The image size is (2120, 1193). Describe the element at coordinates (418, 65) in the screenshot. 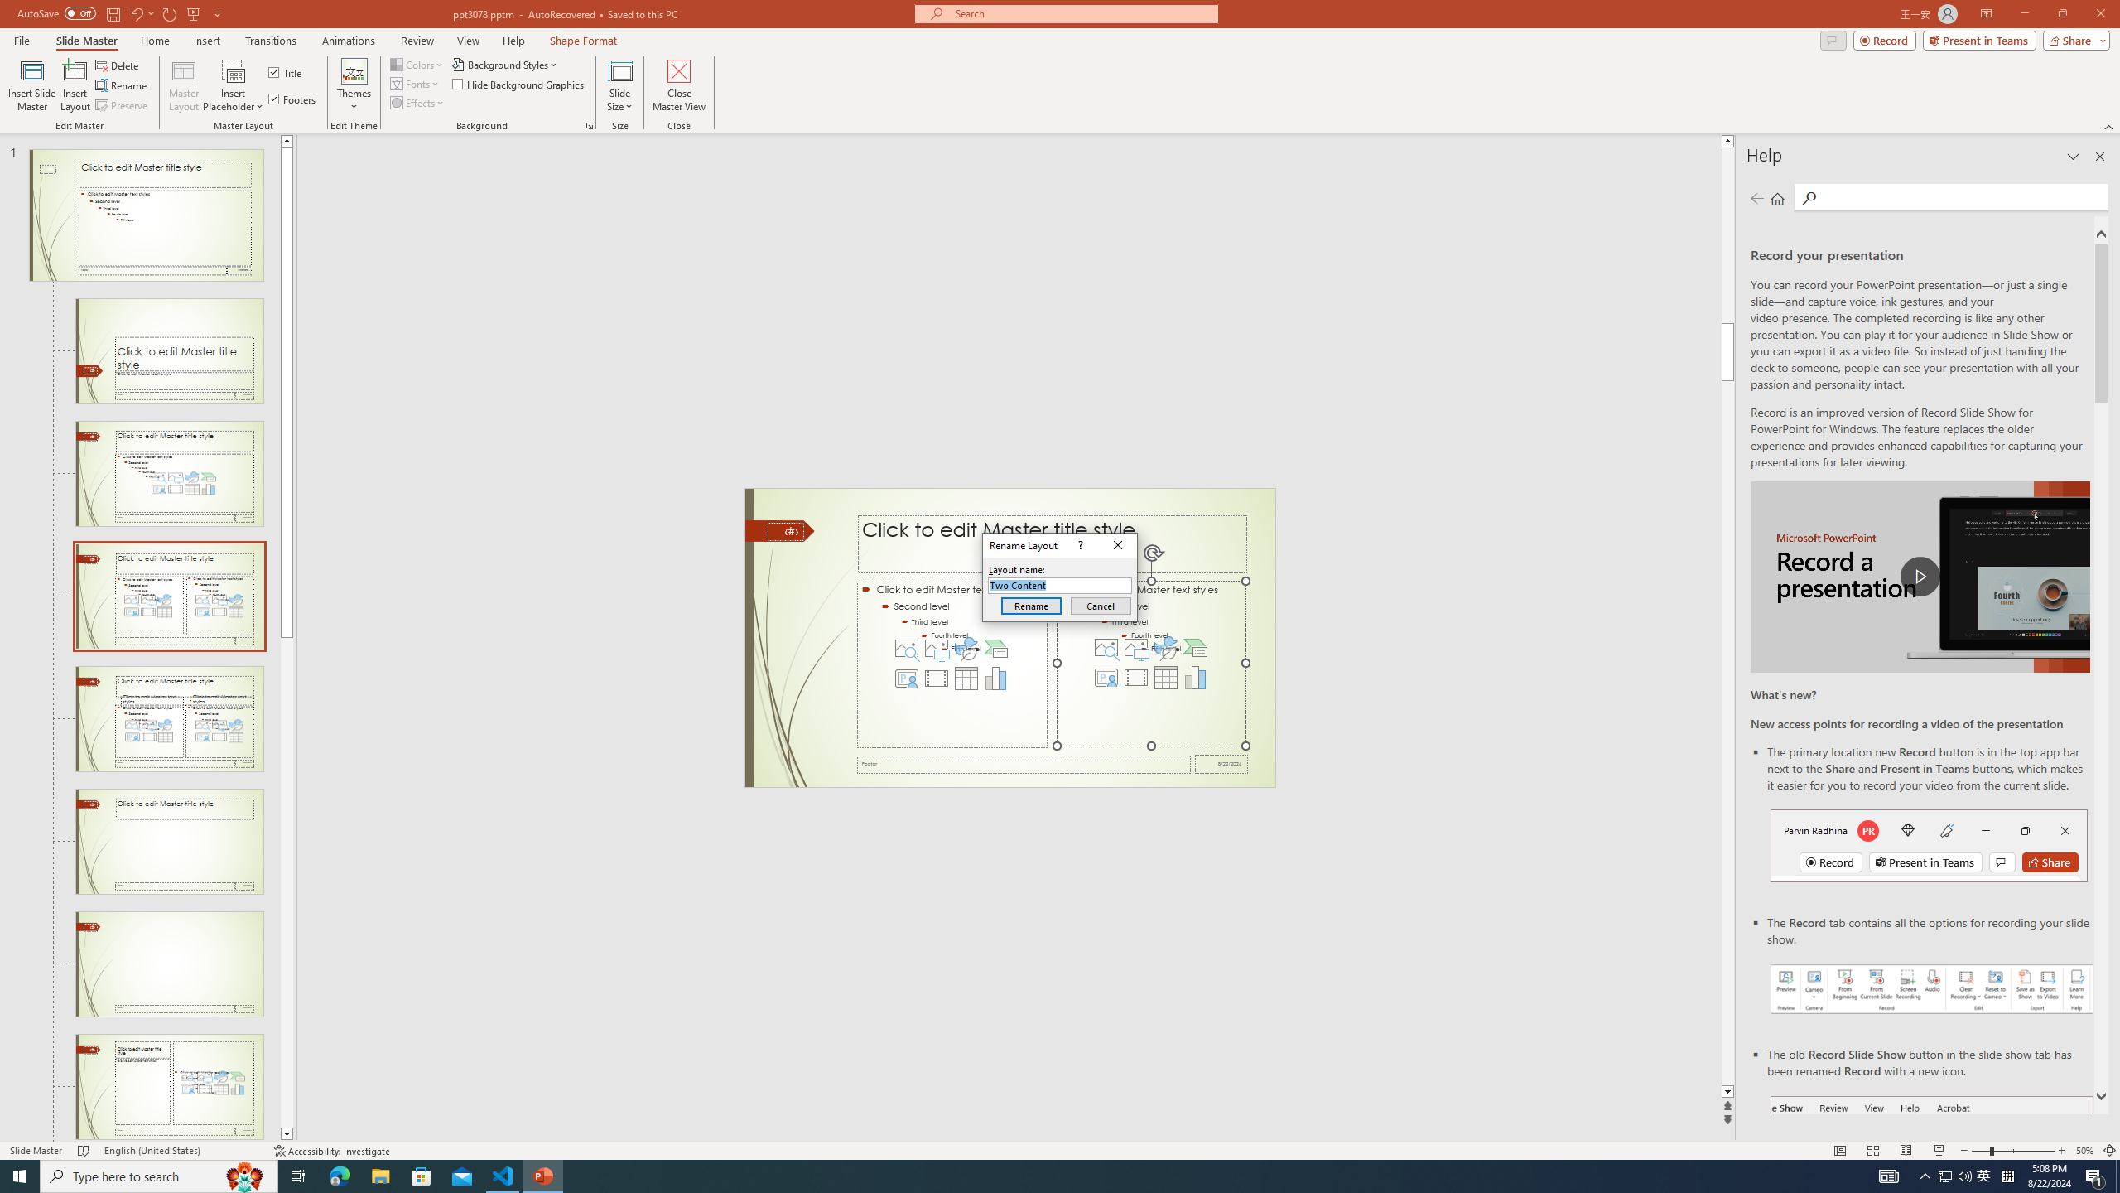

I see `Colors` at that location.